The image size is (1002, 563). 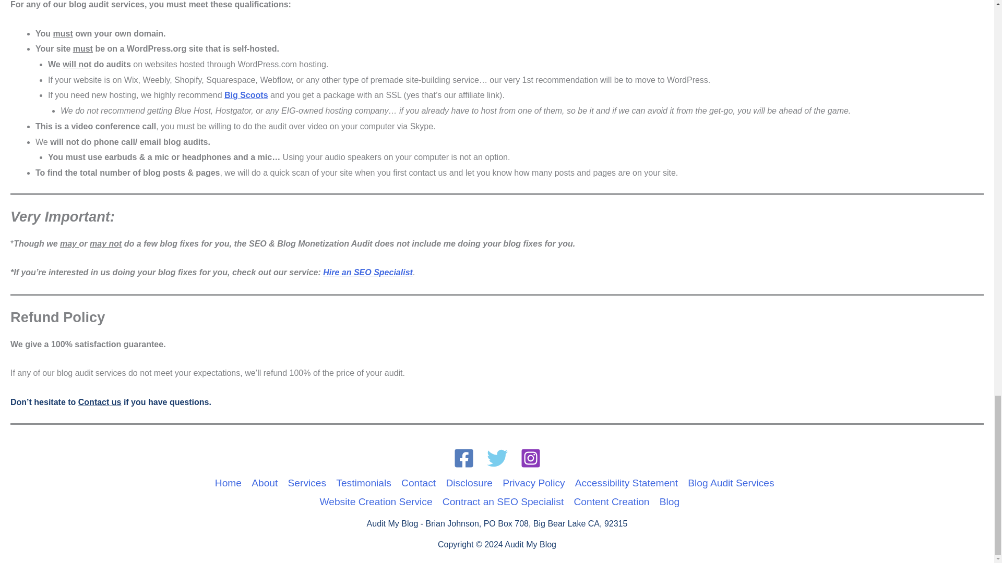 I want to click on Website Creation Service, so click(x=376, y=501).